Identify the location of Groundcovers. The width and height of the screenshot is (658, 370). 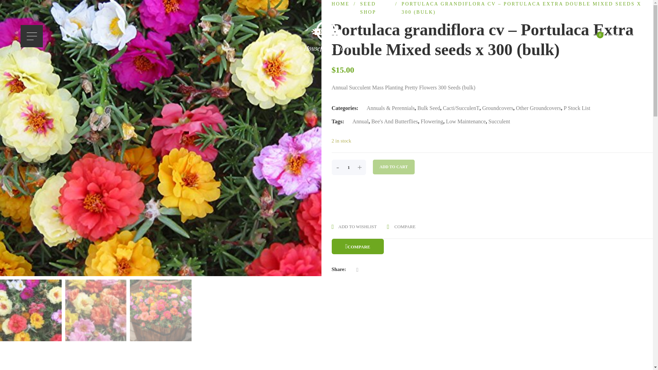
(498, 108).